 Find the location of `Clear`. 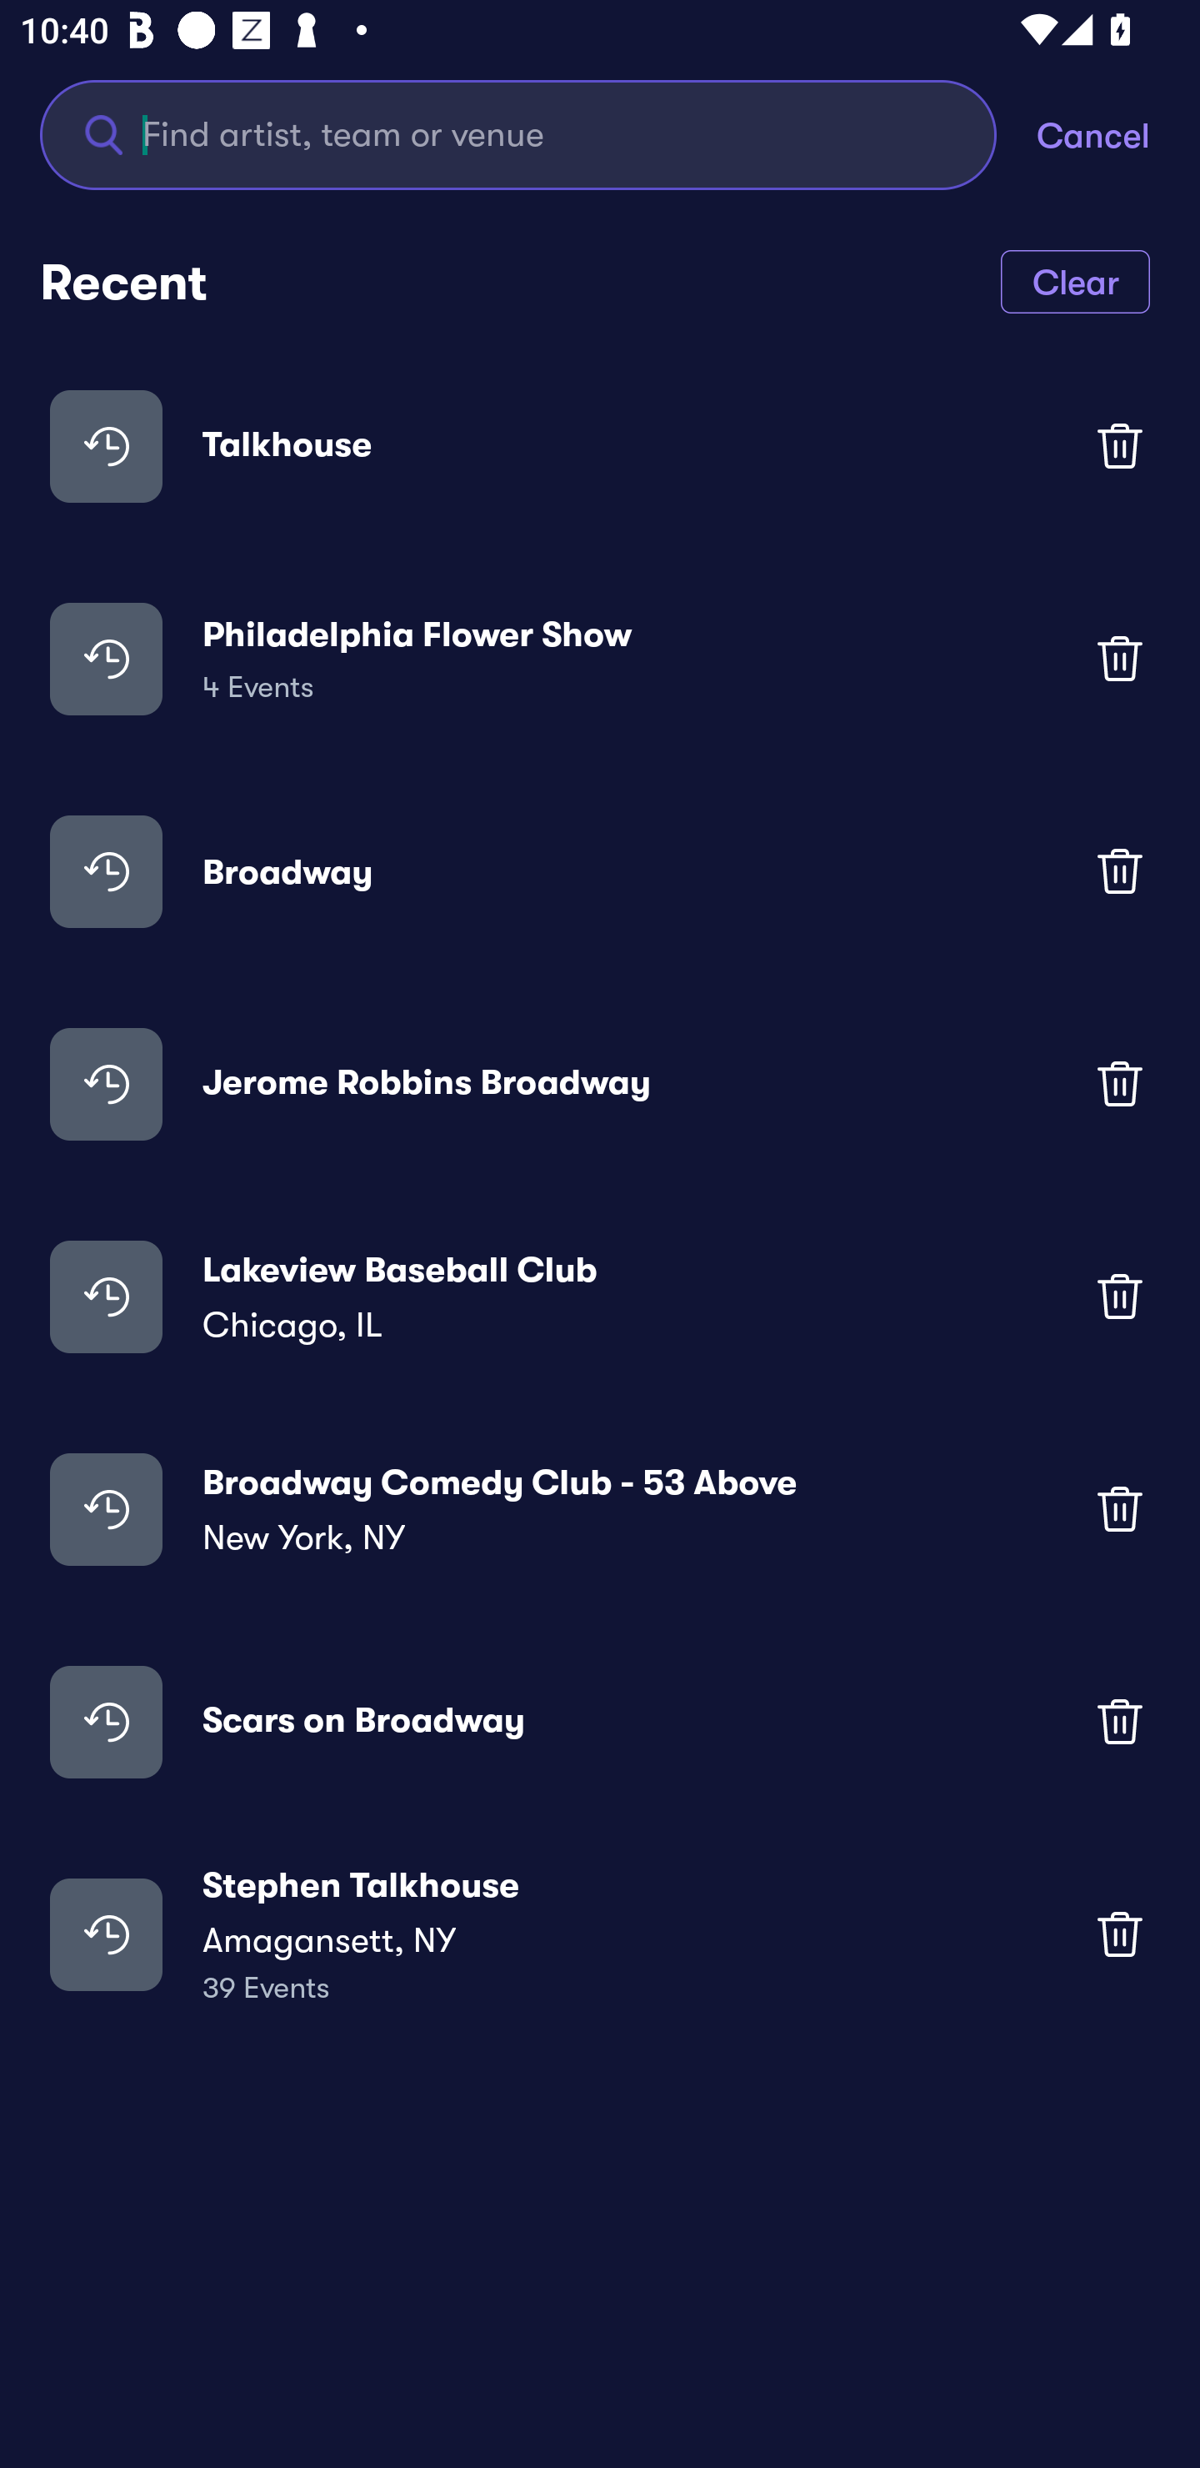

Clear is located at coordinates (1075, 280).